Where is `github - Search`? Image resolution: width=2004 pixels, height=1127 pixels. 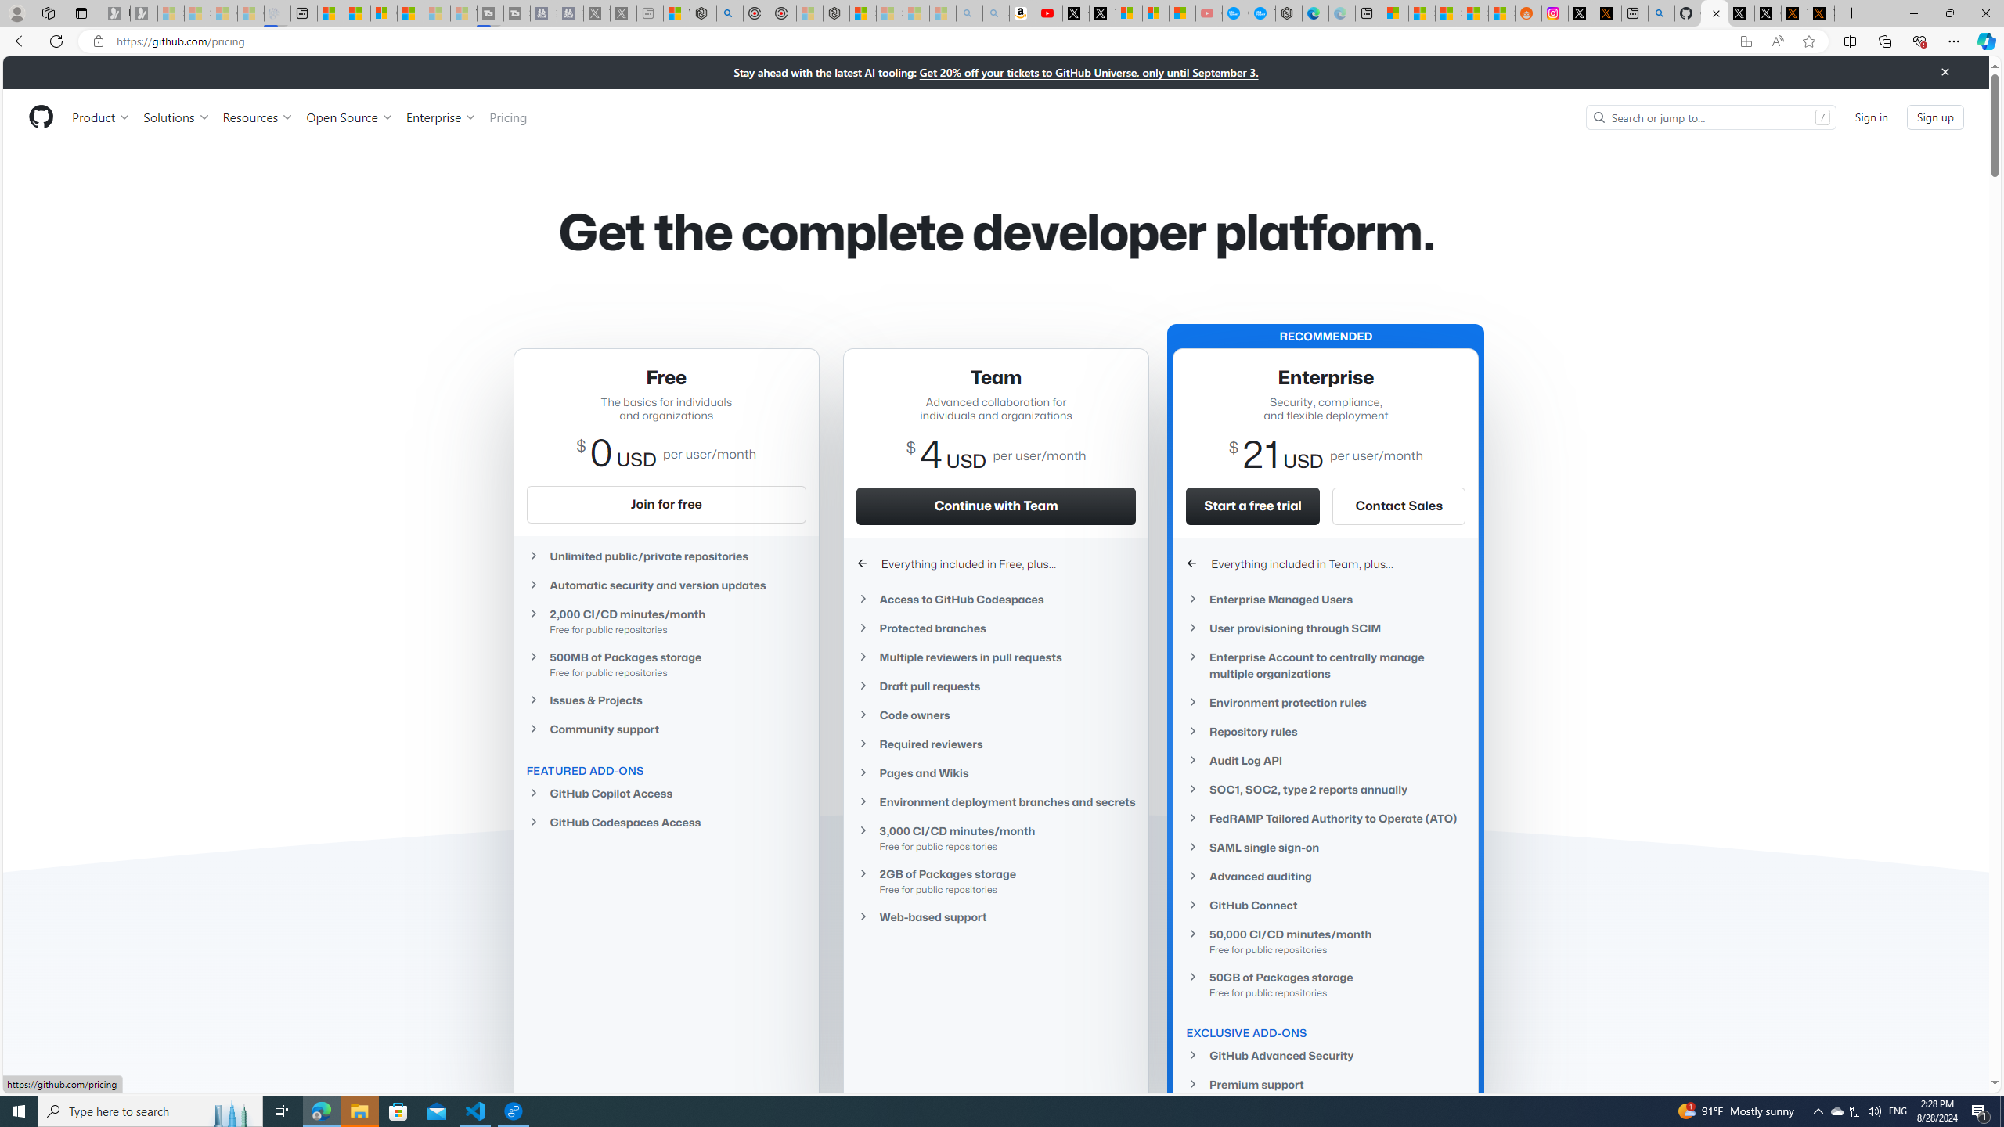 github - Search is located at coordinates (1661, 13).